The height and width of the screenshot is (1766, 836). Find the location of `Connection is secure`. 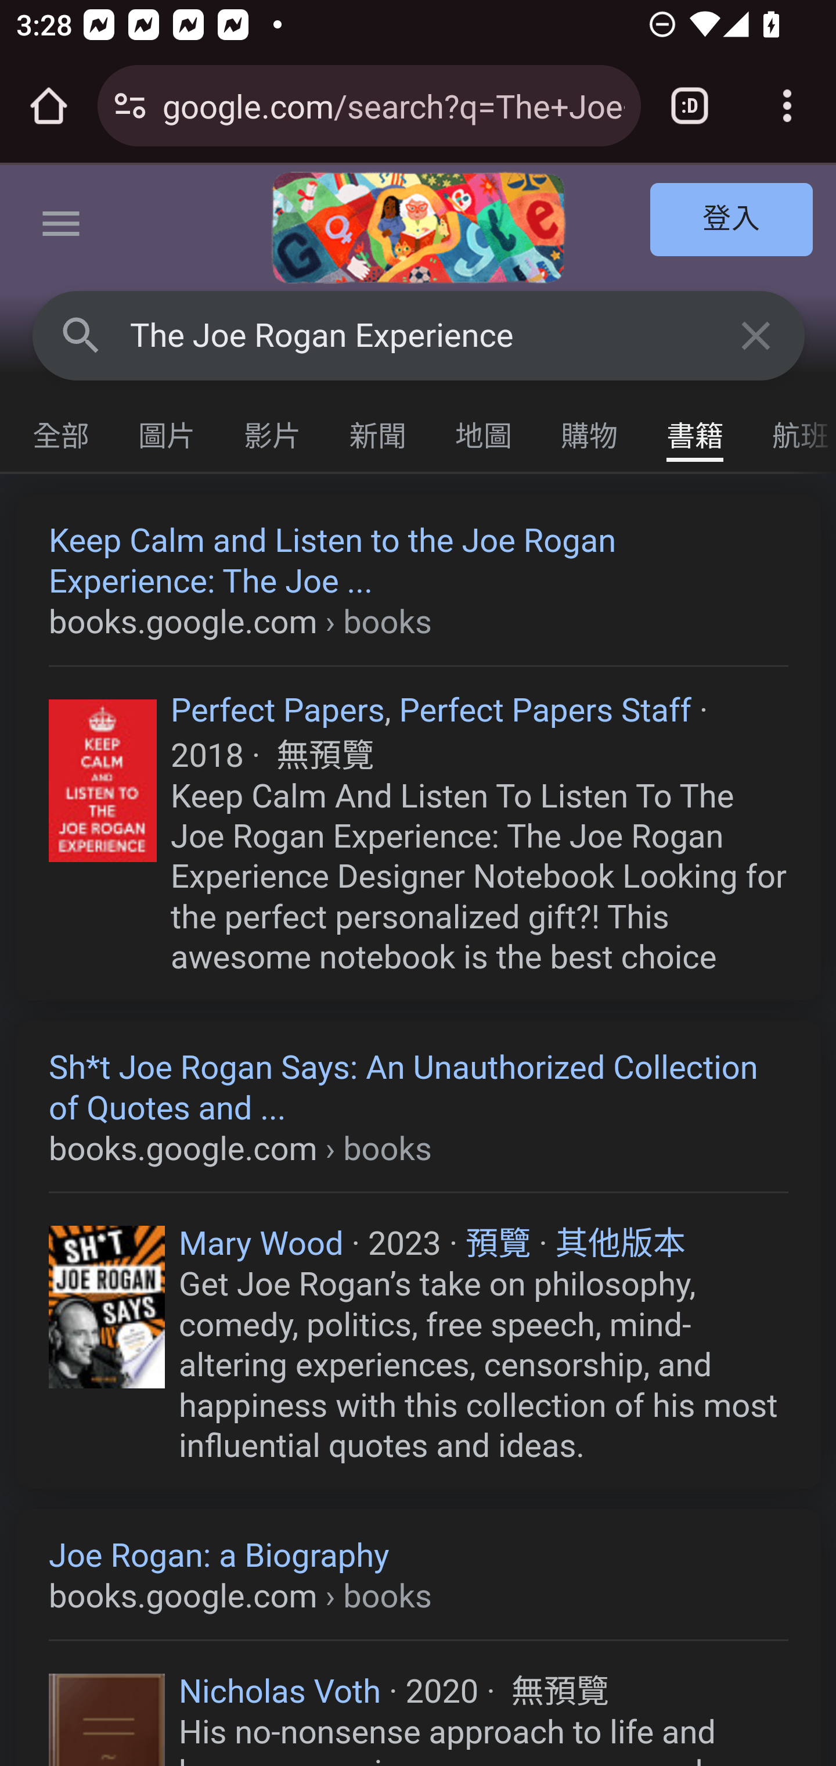

Connection is secure is located at coordinates (130, 106).